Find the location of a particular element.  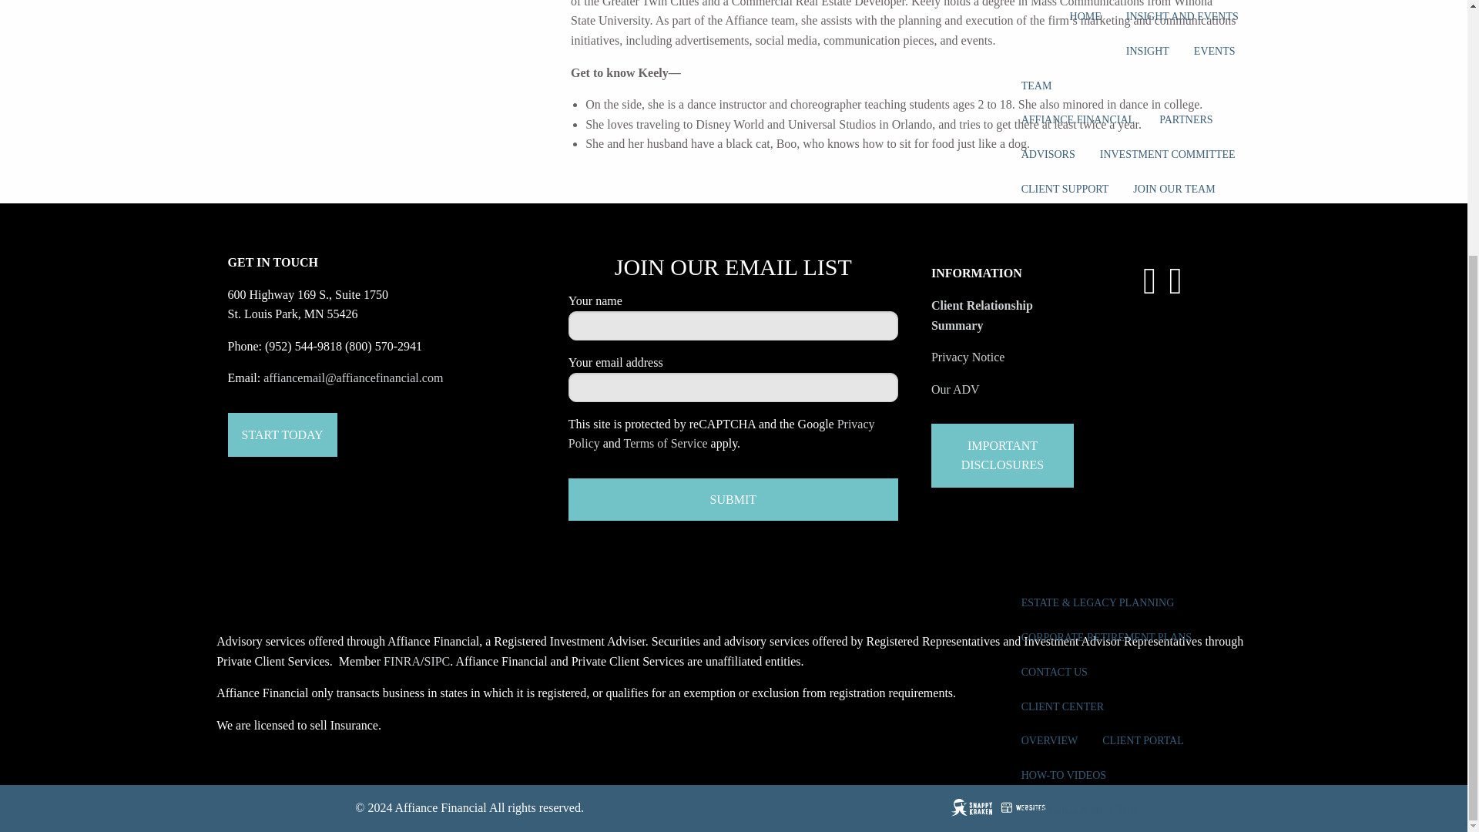

HOW-TO VIDEOS is located at coordinates (1063, 415).